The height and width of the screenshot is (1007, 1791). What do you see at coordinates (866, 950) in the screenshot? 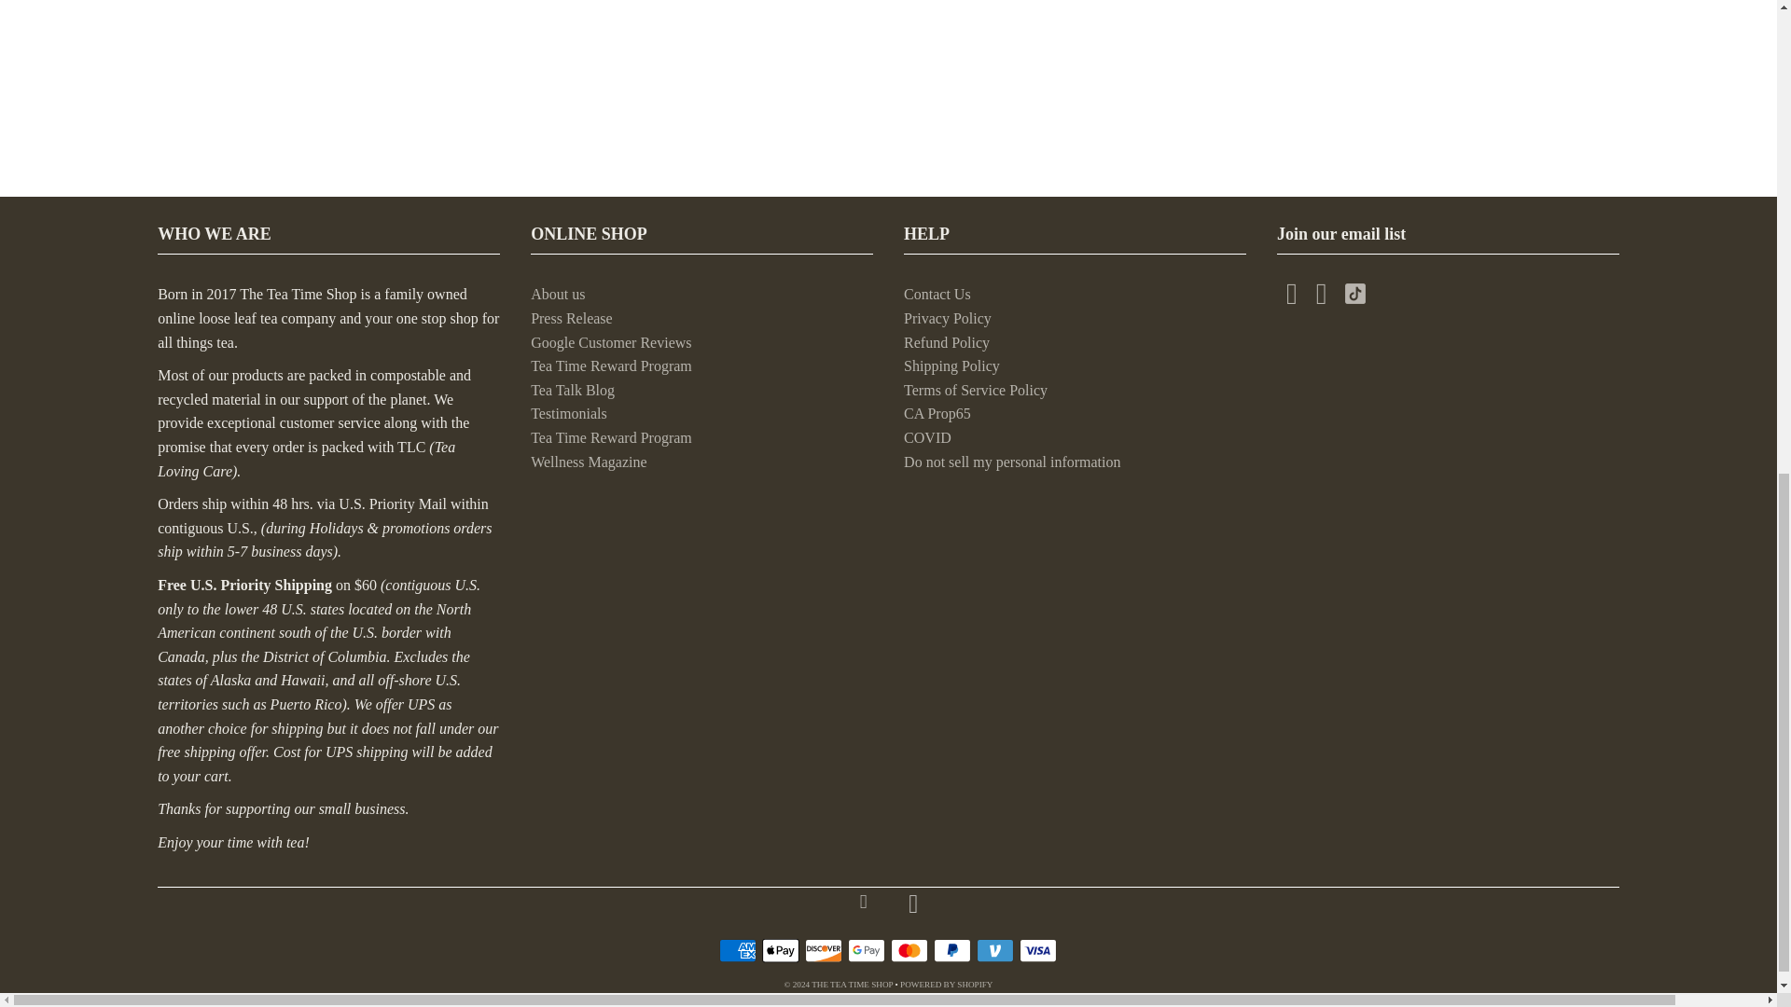
I see `Google Pay` at bounding box center [866, 950].